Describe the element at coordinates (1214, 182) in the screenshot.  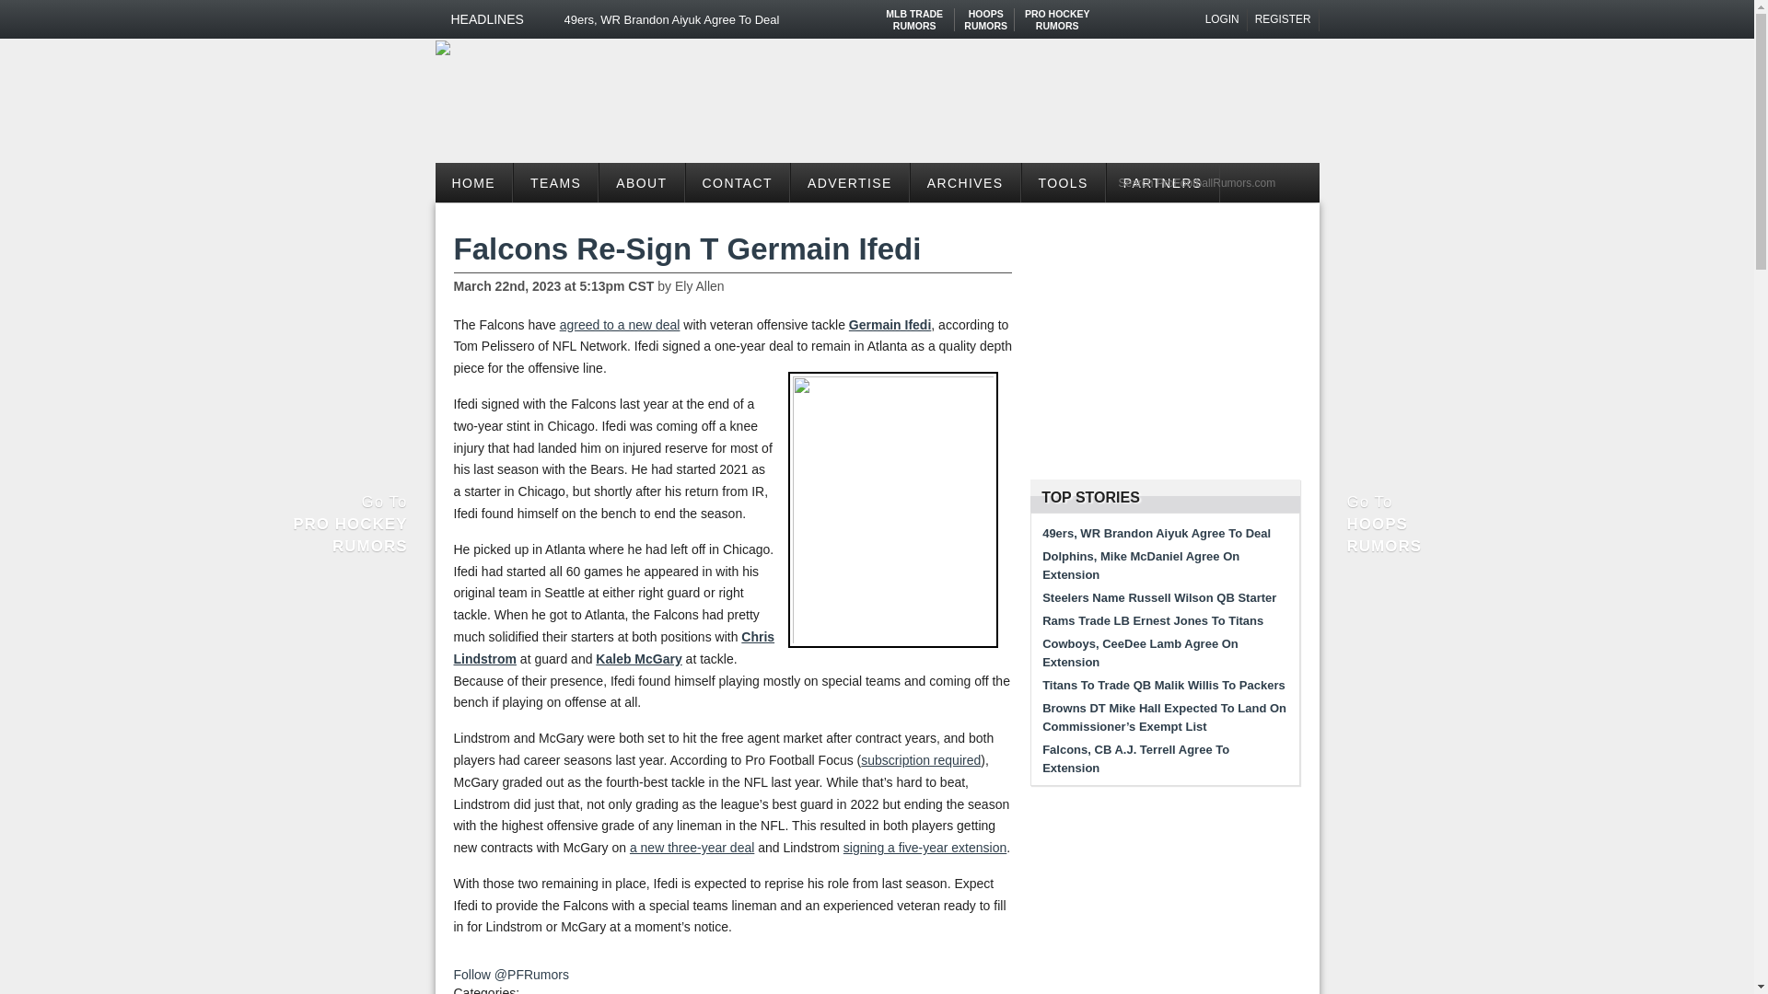
I see `Search for:` at that location.